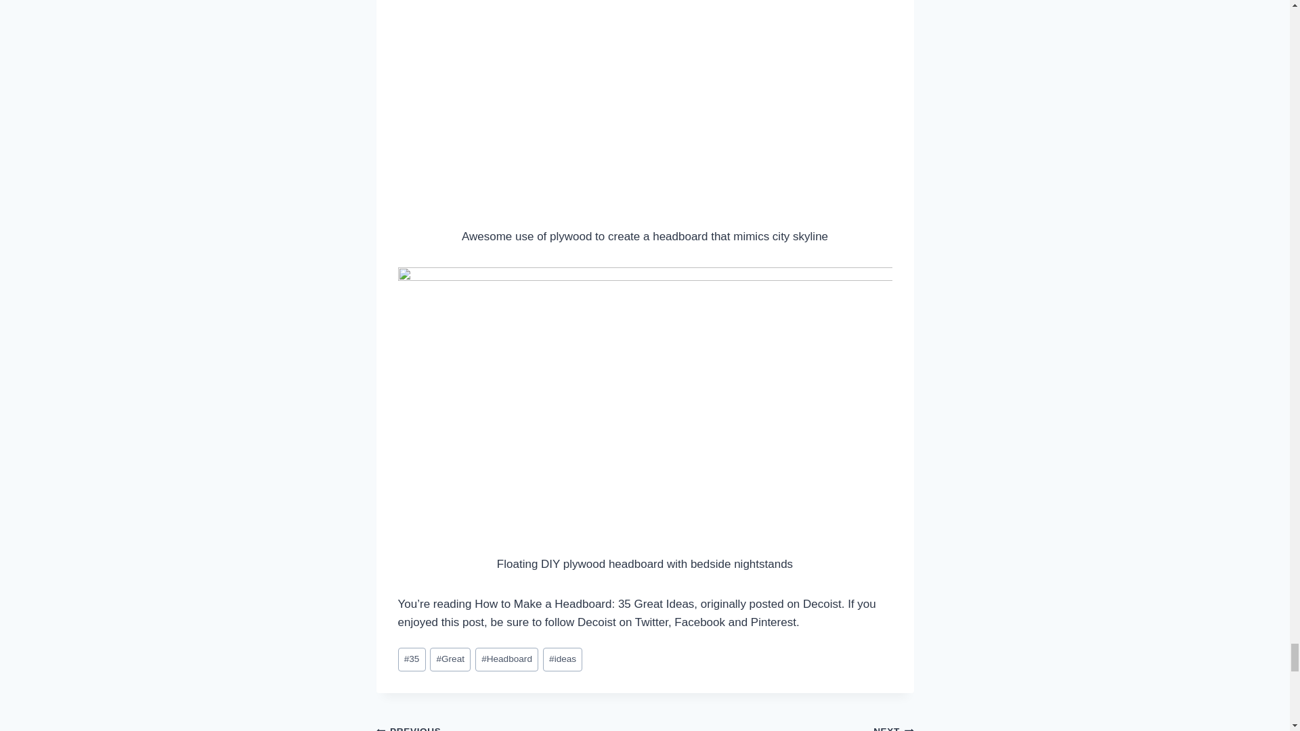 This screenshot has width=1300, height=731. Describe the element at coordinates (412, 659) in the screenshot. I see `35` at that location.